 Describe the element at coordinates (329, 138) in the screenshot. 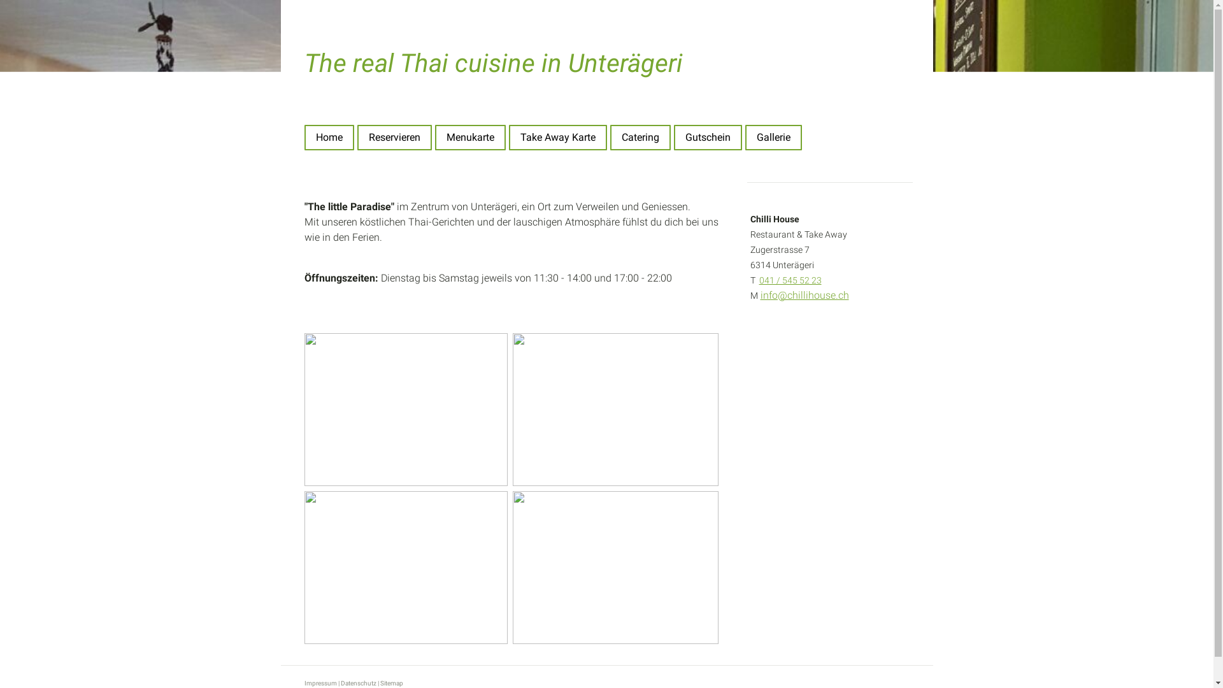

I see `Home` at that location.